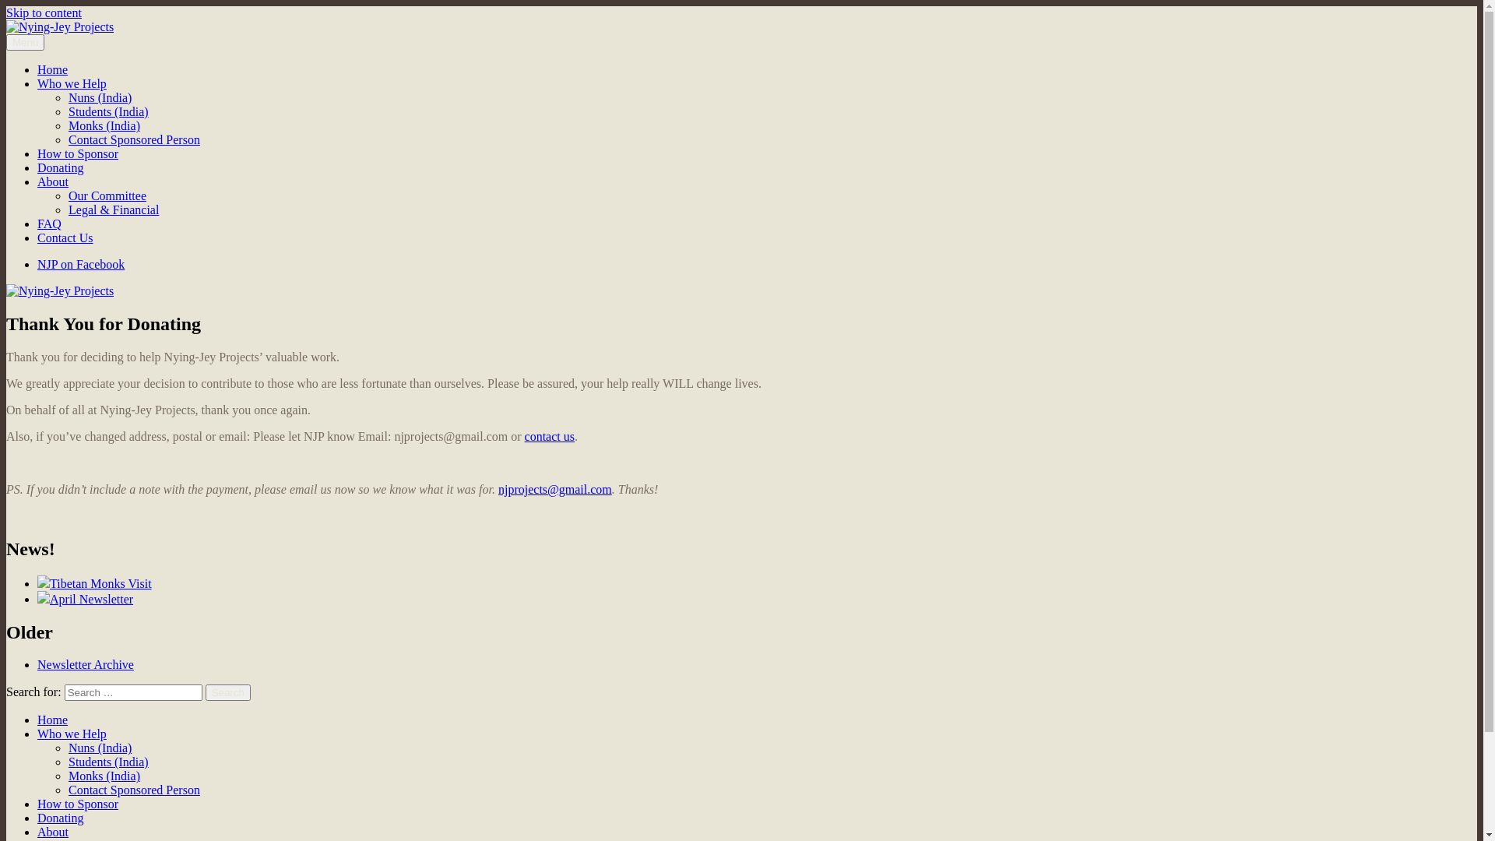 Image resolution: width=1495 pixels, height=841 pixels. What do you see at coordinates (53, 70) in the screenshot?
I see `Home` at bounding box center [53, 70].